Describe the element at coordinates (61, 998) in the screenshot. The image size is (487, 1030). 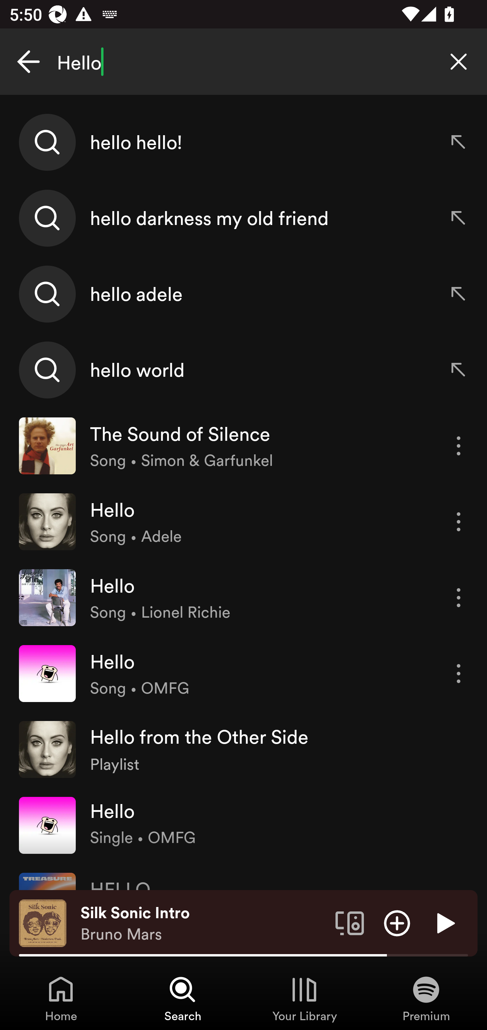
I see `Home, Tab 1 of 4 Home Home` at that location.